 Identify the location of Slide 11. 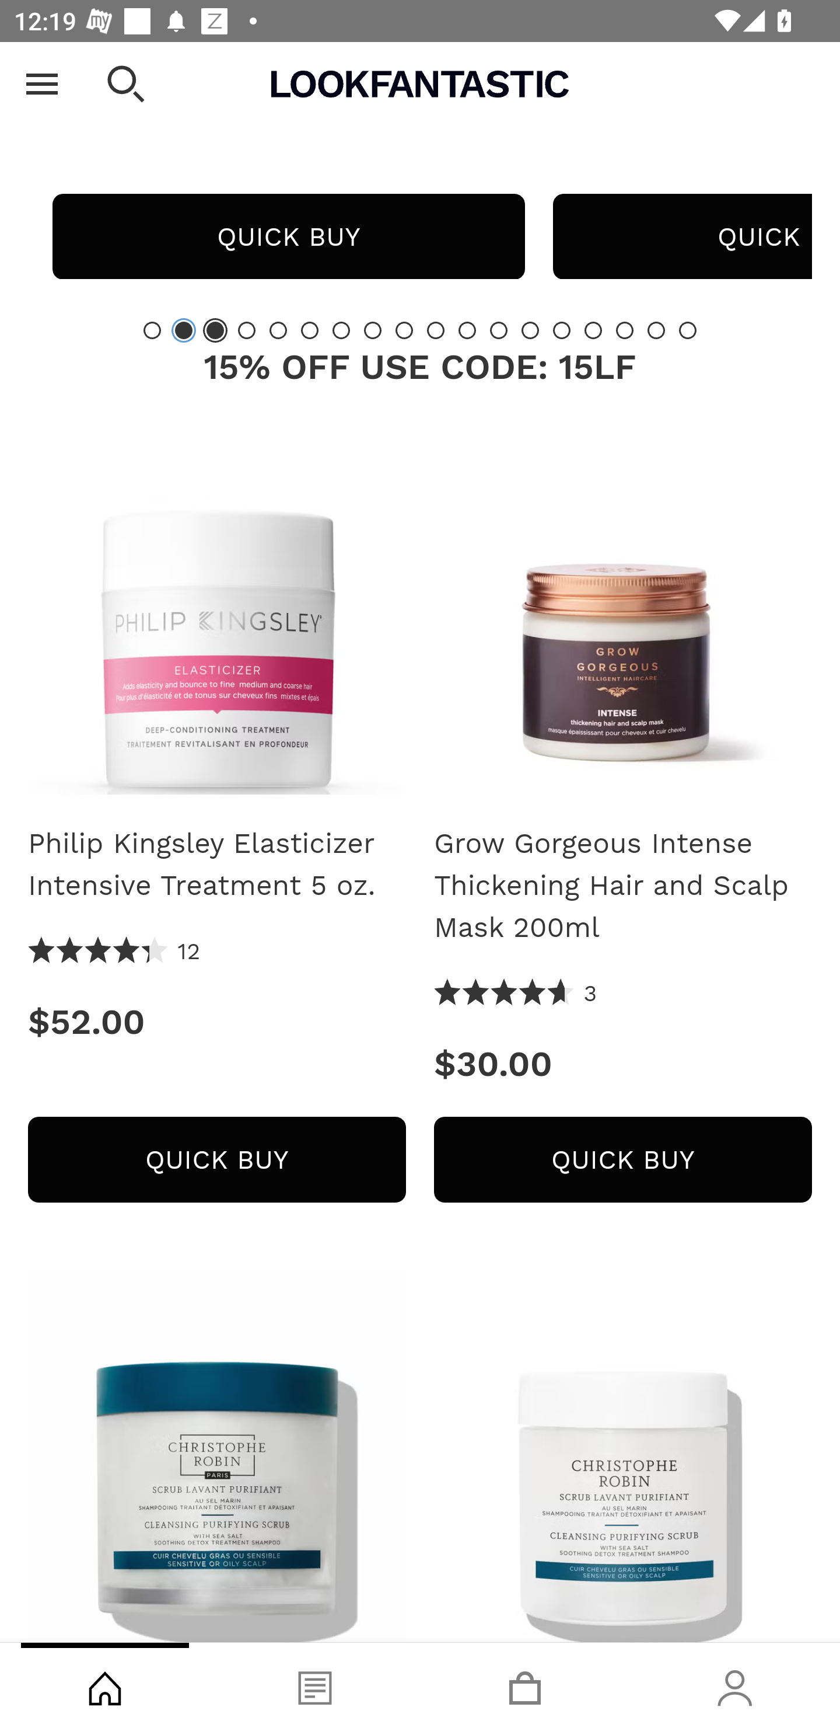
(467, 330).